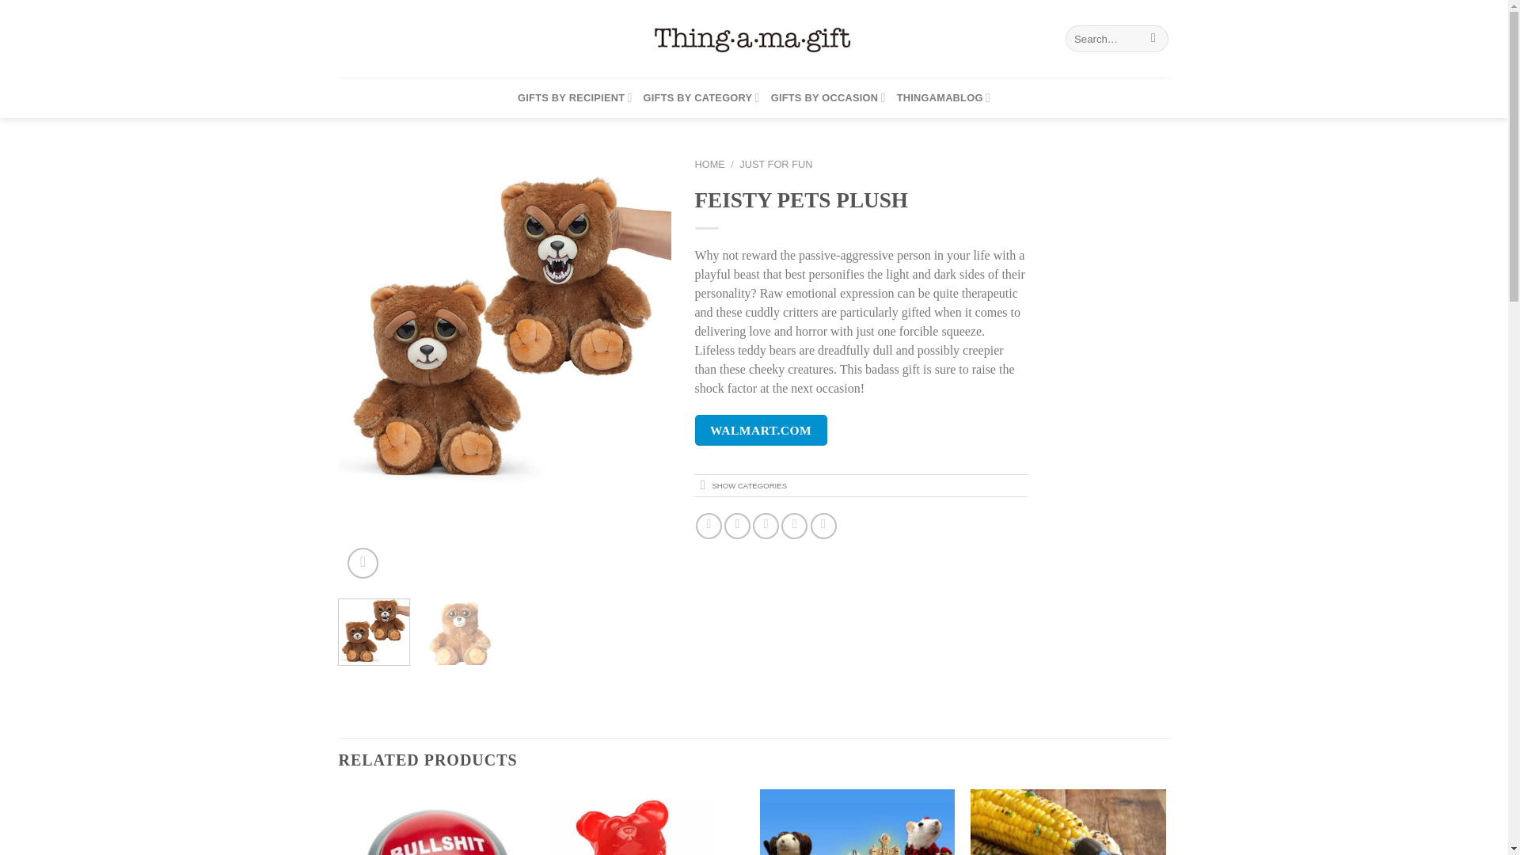  I want to click on Email to a Friend, so click(765, 526).